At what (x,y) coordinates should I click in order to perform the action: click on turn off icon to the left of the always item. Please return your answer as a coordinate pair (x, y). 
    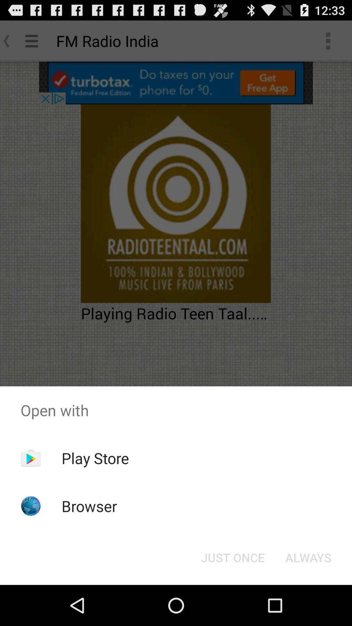
    Looking at the image, I should click on (233, 558).